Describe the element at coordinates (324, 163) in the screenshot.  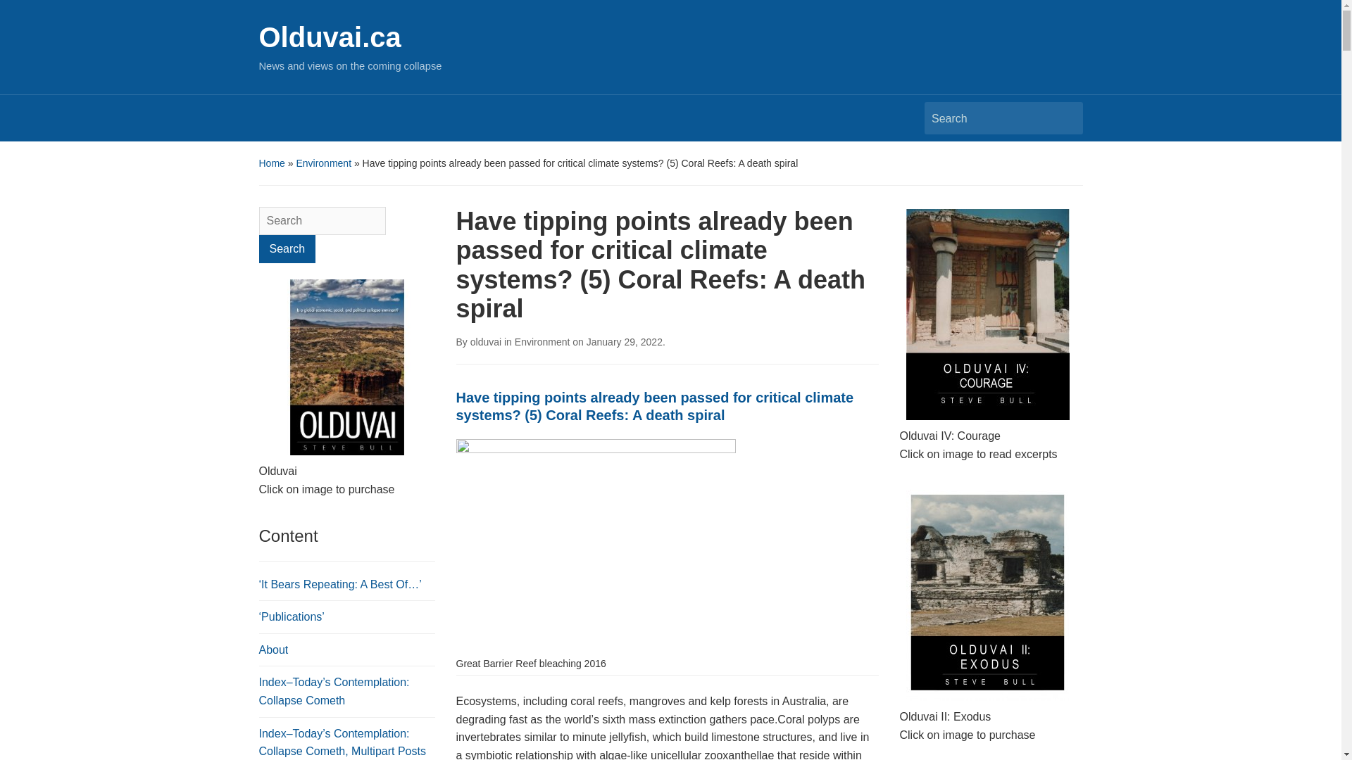
I see `Environment` at that location.